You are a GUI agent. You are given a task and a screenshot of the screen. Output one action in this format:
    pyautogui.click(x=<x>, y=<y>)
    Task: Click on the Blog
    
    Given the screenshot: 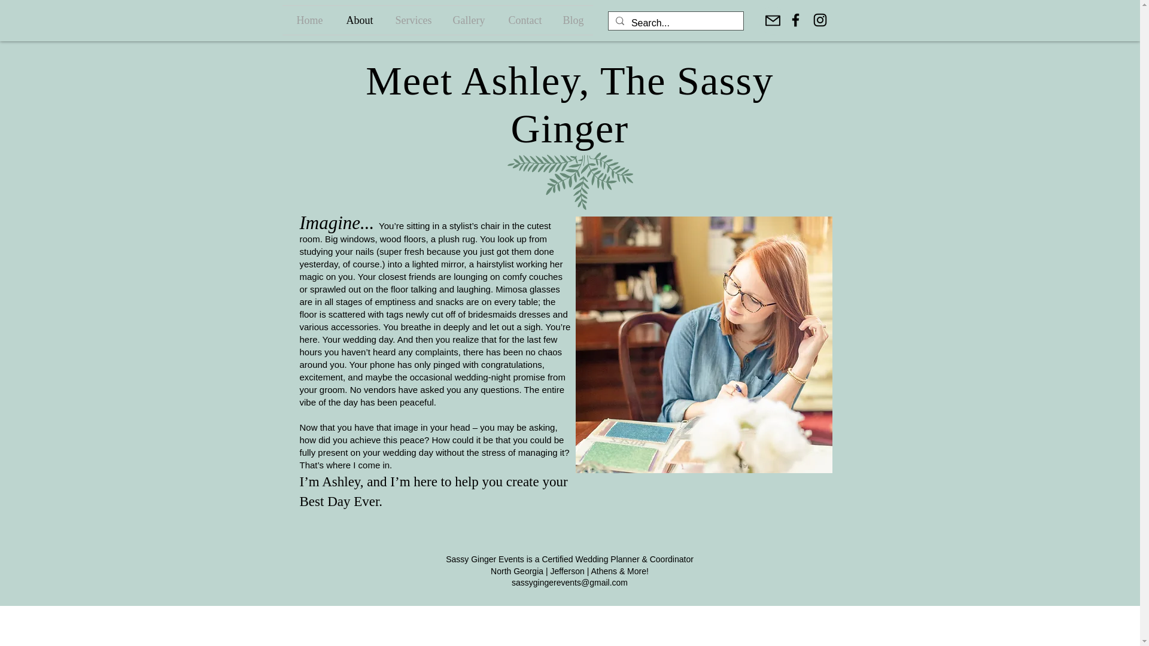 What is the action you would take?
    pyautogui.click(x=571, y=20)
    